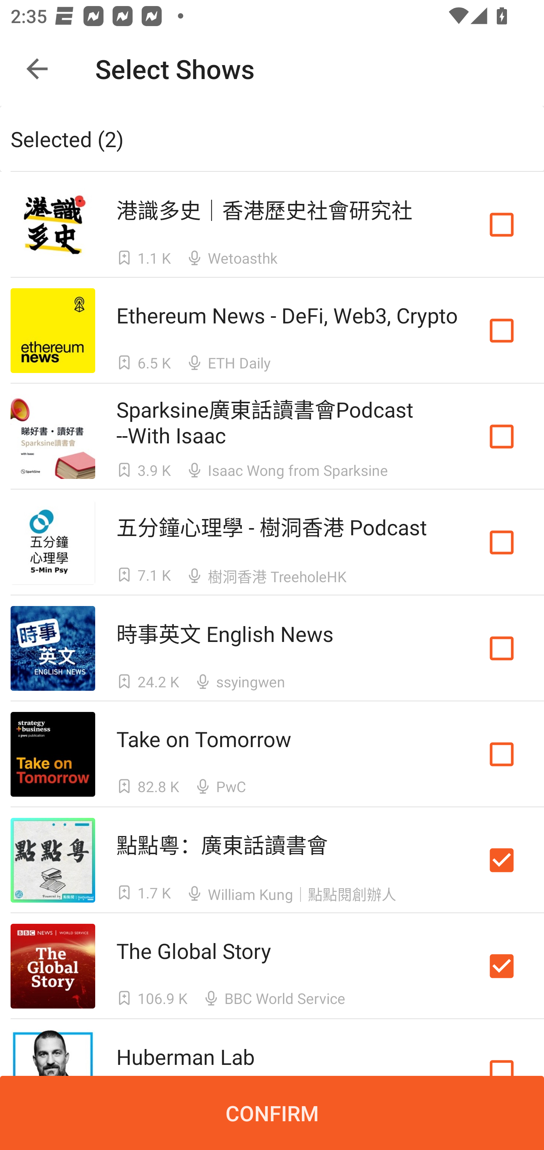 Image resolution: width=544 pixels, height=1150 pixels. I want to click on CONFIRM, so click(272, 1113).